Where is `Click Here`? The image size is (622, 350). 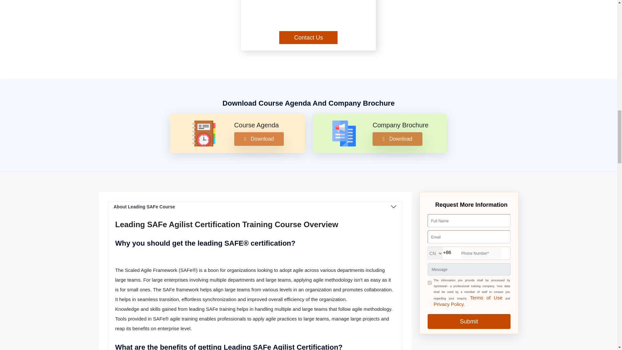
Click Here is located at coordinates (449, 304).